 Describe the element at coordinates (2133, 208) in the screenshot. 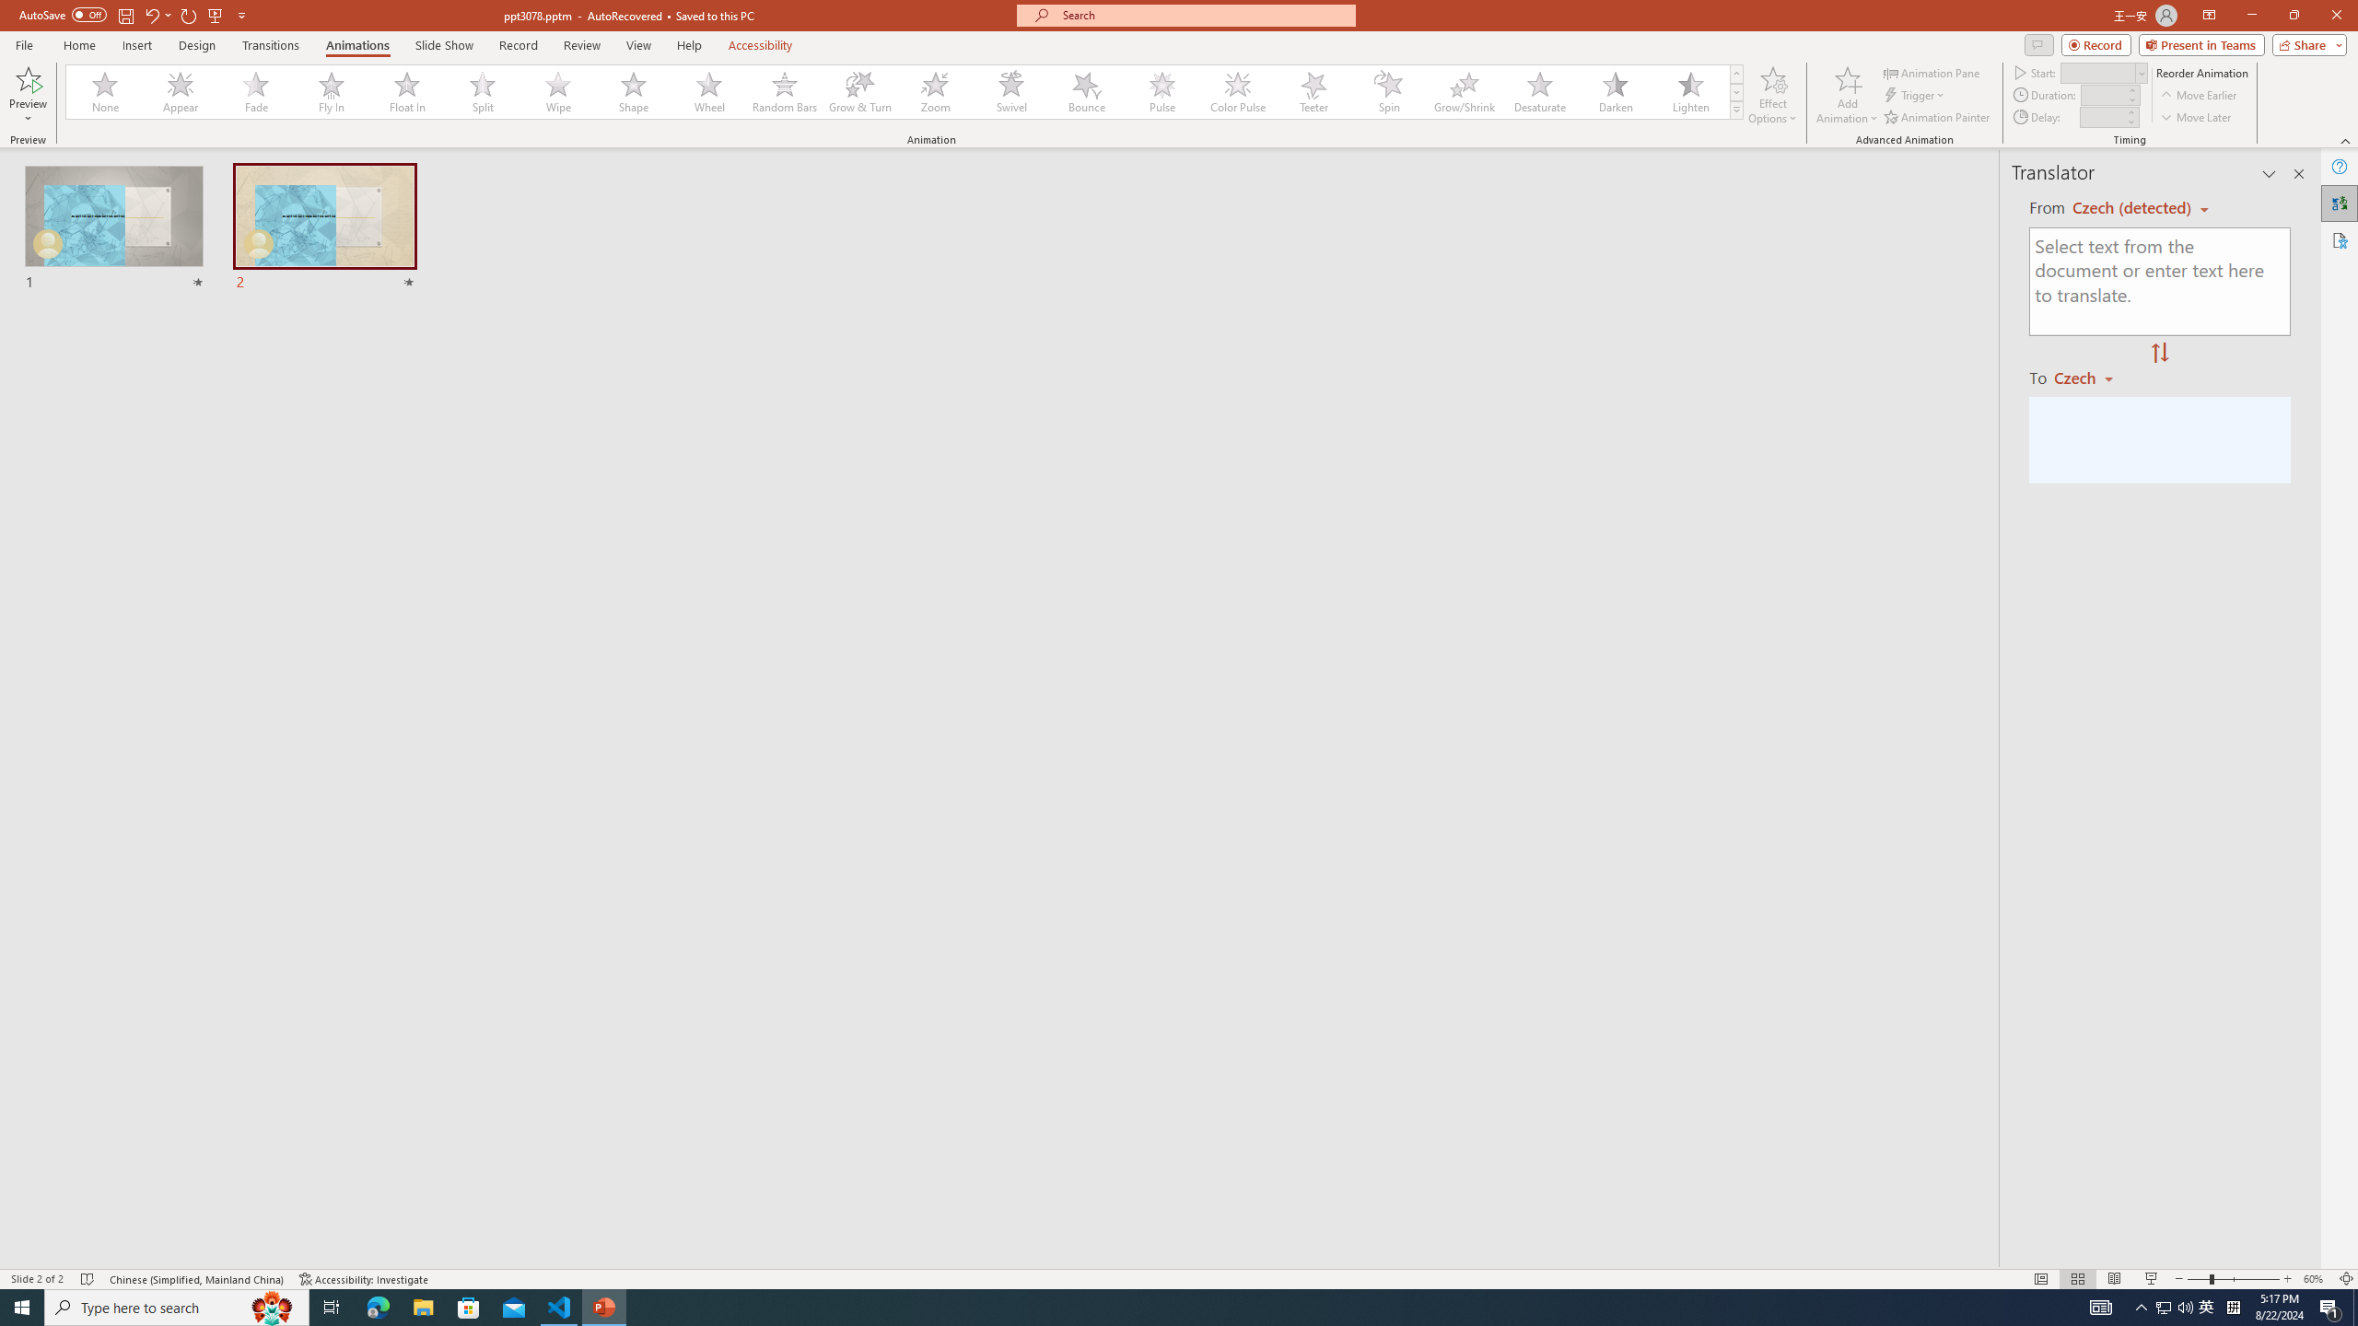

I see `Czech (detected)` at that location.